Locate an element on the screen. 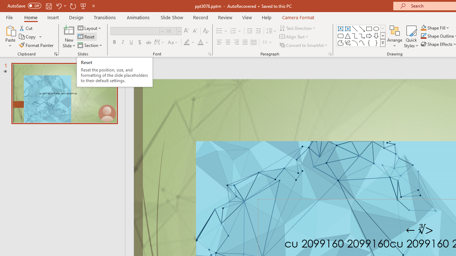  Font... is located at coordinates (209, 54).